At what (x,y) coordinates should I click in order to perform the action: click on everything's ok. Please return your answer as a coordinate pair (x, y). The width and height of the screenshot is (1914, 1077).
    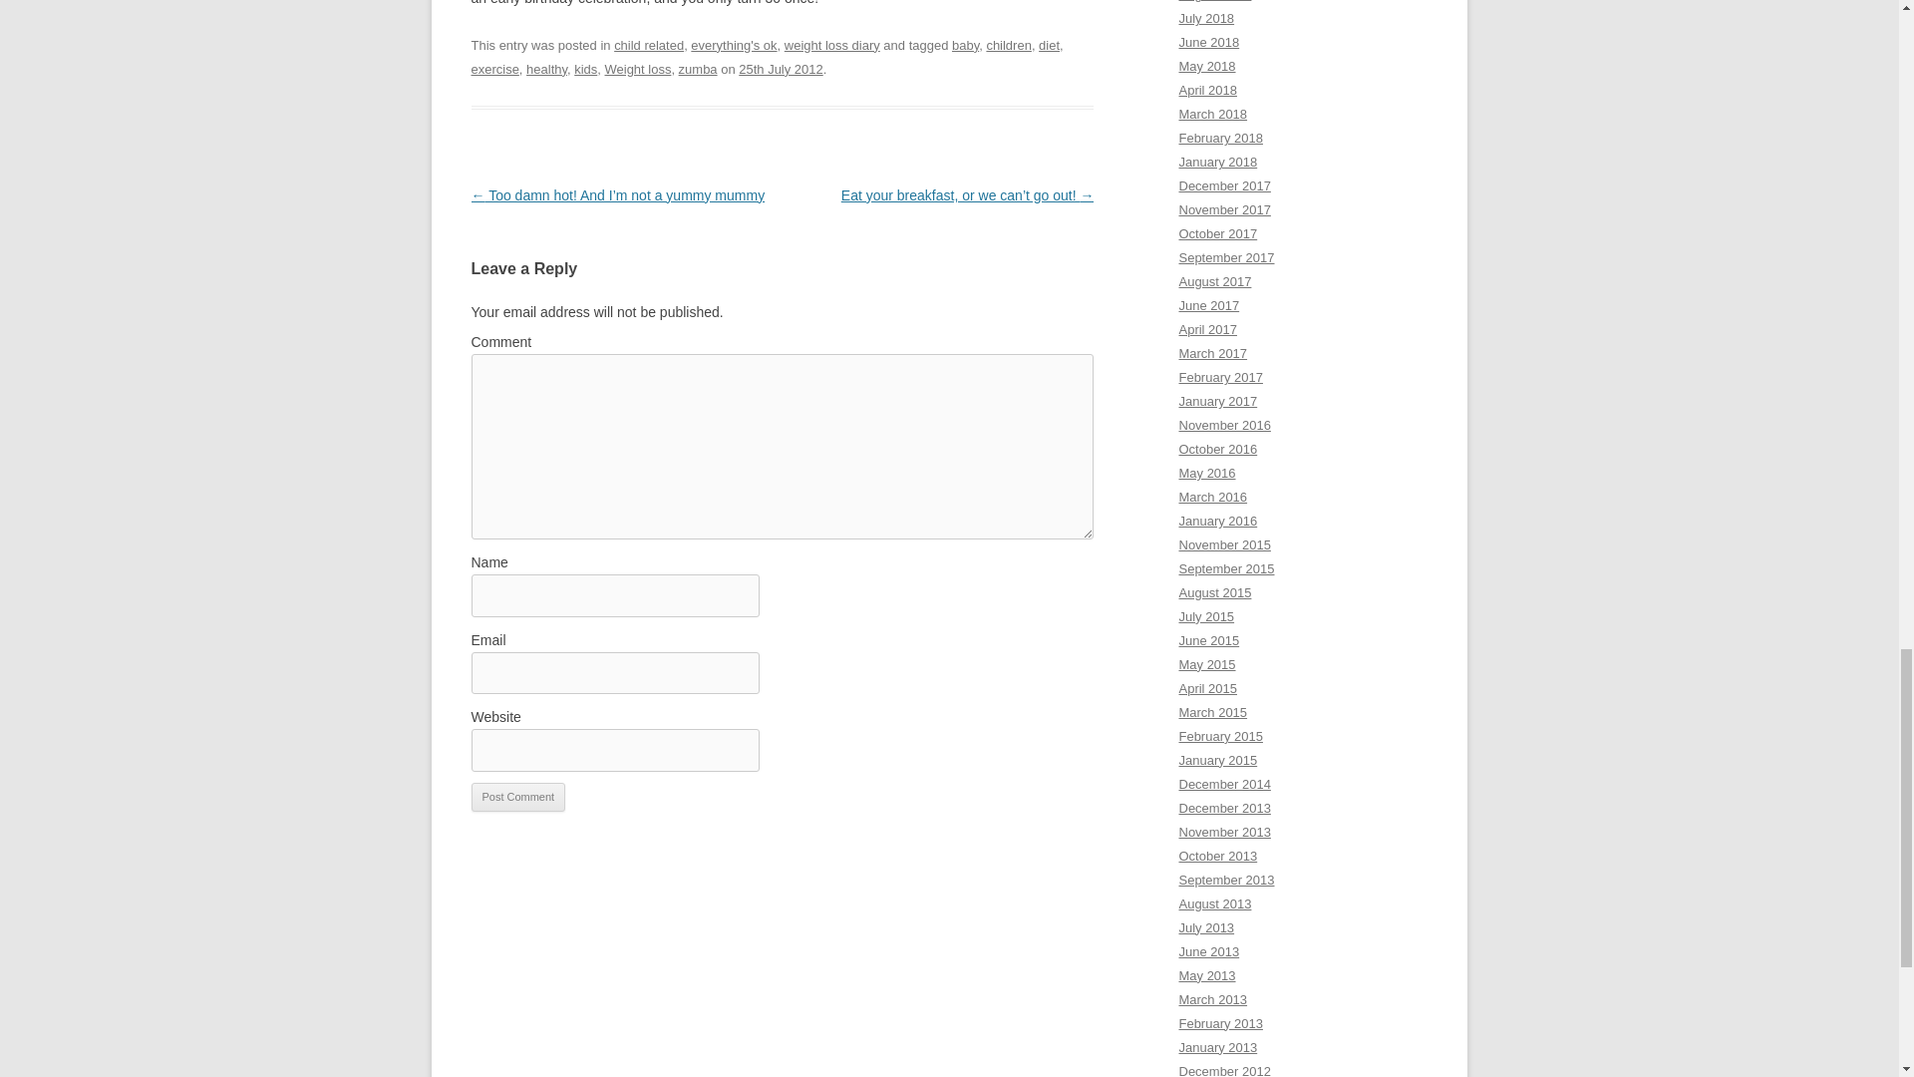
    Looking at the image, I should click on (734, 44).